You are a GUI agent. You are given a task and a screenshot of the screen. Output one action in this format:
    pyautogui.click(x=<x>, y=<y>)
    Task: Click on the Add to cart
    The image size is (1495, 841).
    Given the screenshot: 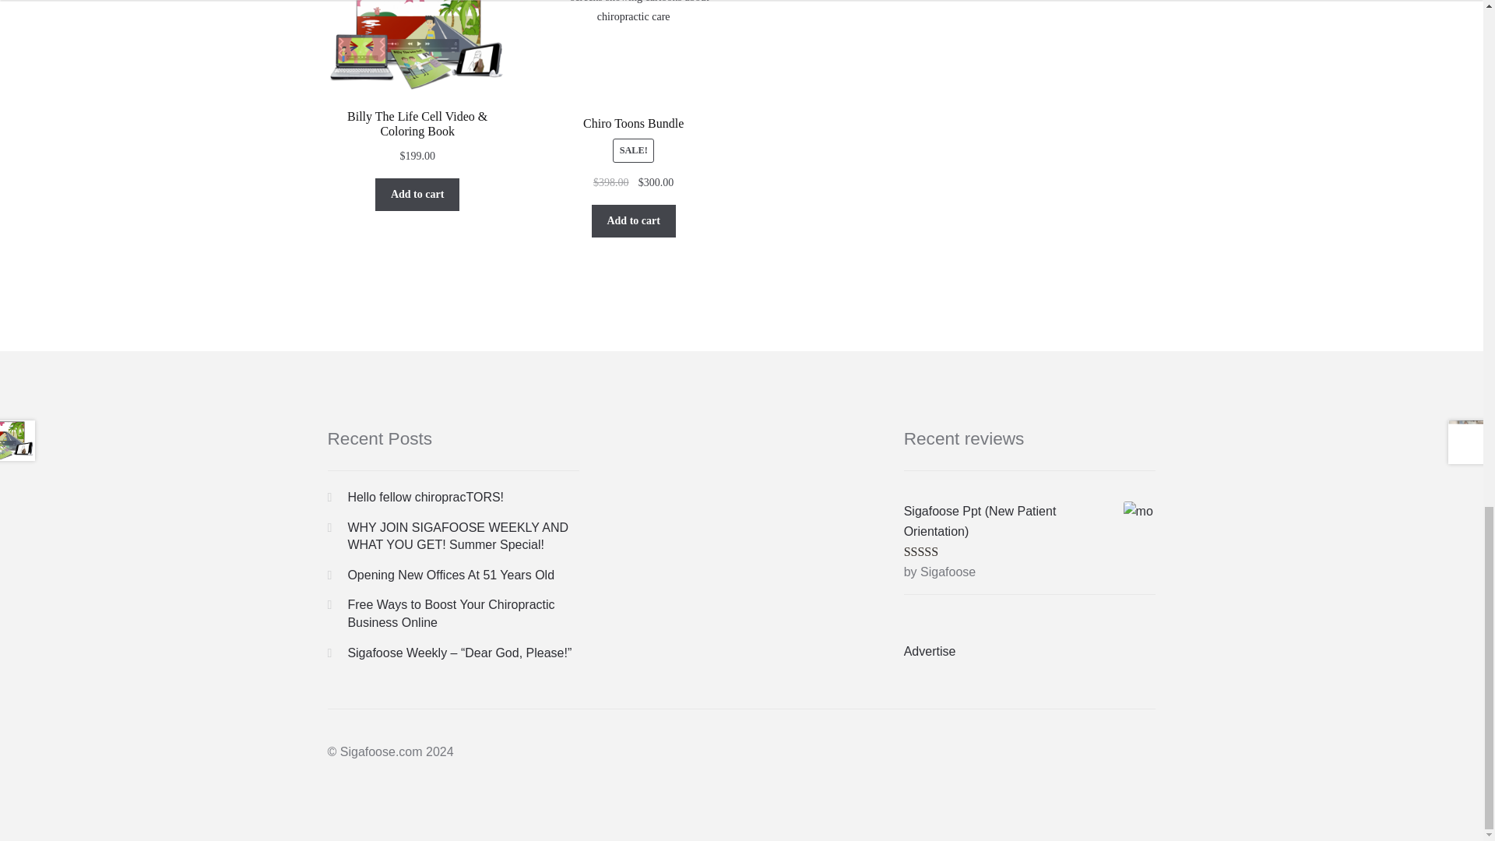 What is the action you would take?
    pyautogui.click(x=417, y=195)
    